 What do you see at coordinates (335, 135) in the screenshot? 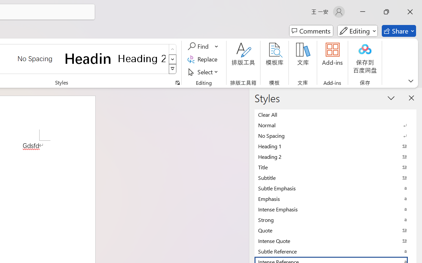
I see `No Spacing` at bounding box center [335, 135].